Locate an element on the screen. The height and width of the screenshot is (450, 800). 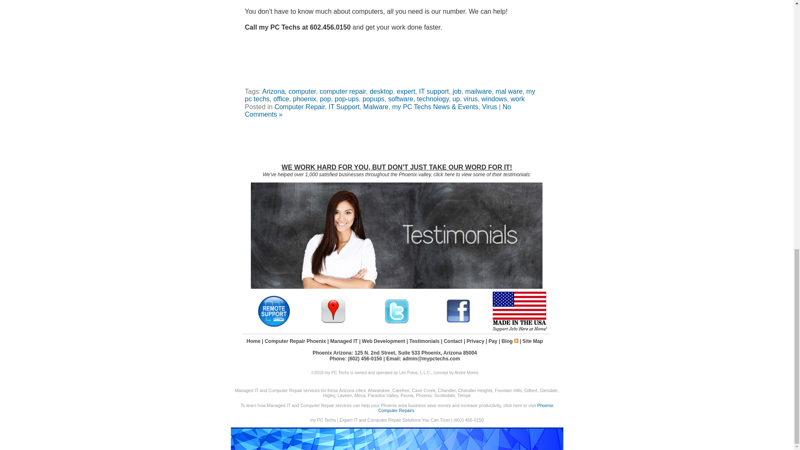
job is located at coordinates (457, 91).